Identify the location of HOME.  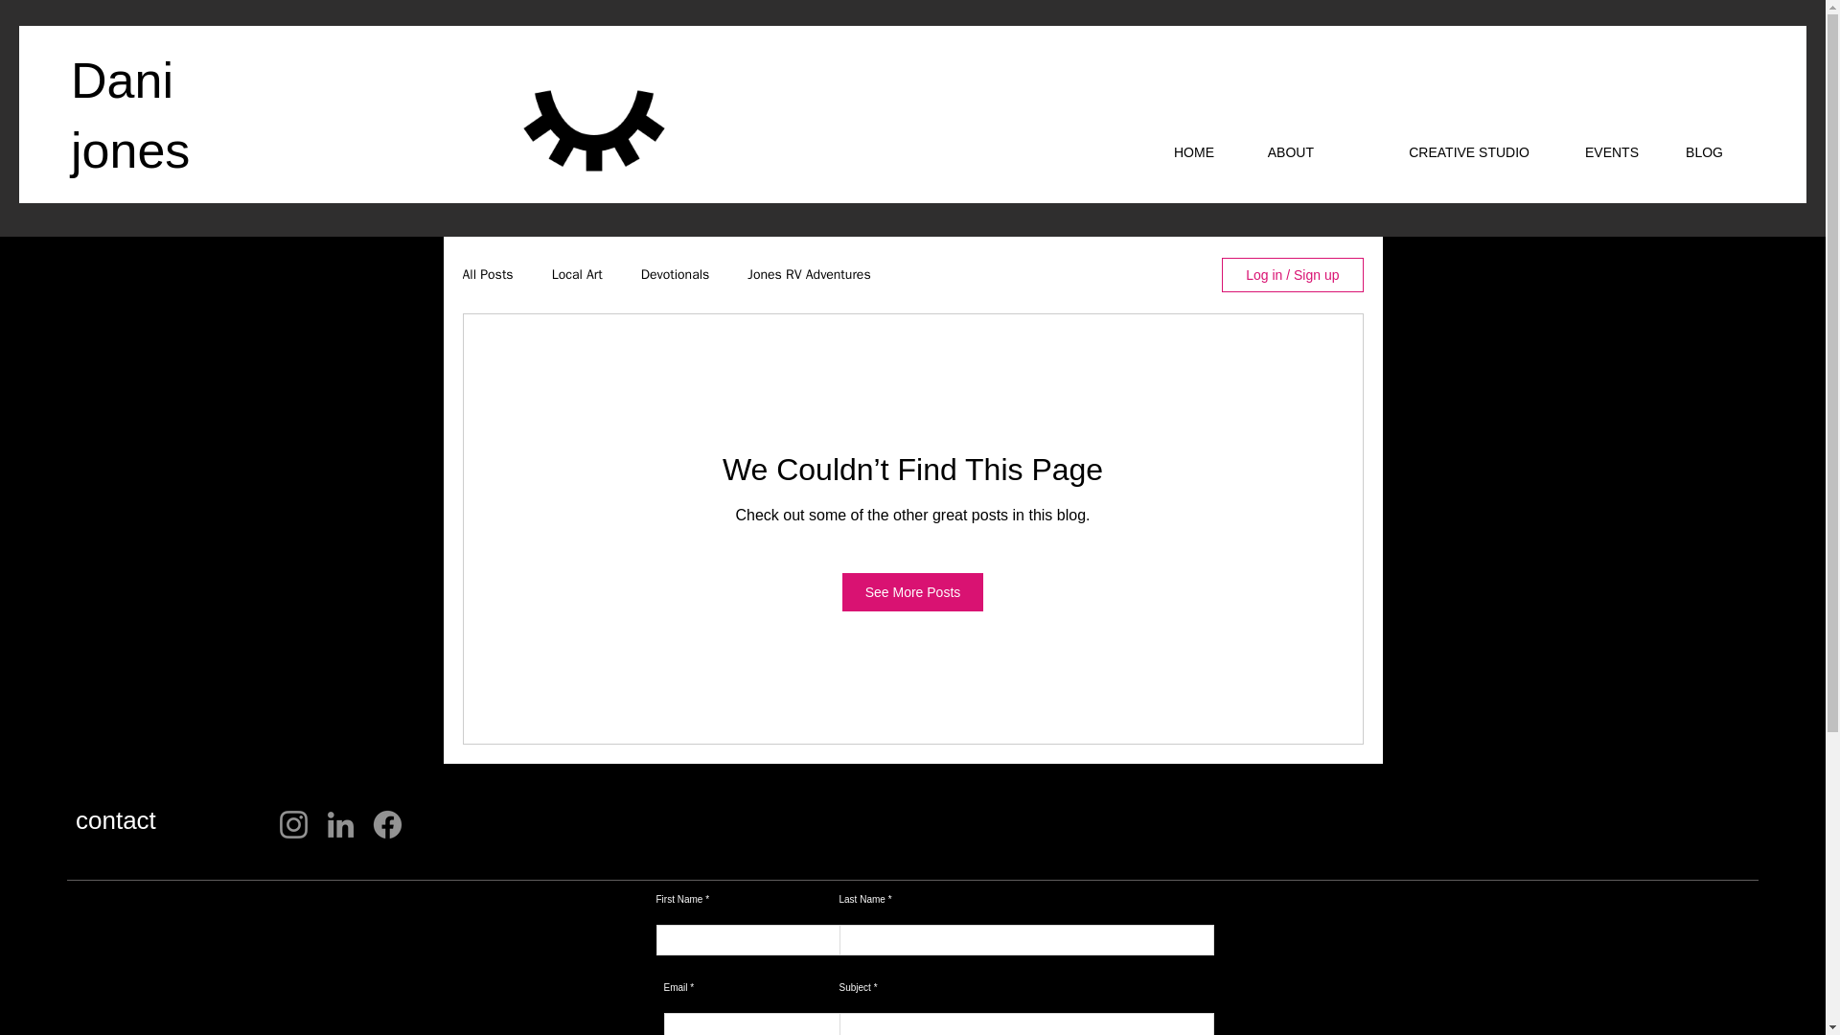
(1184, 151).